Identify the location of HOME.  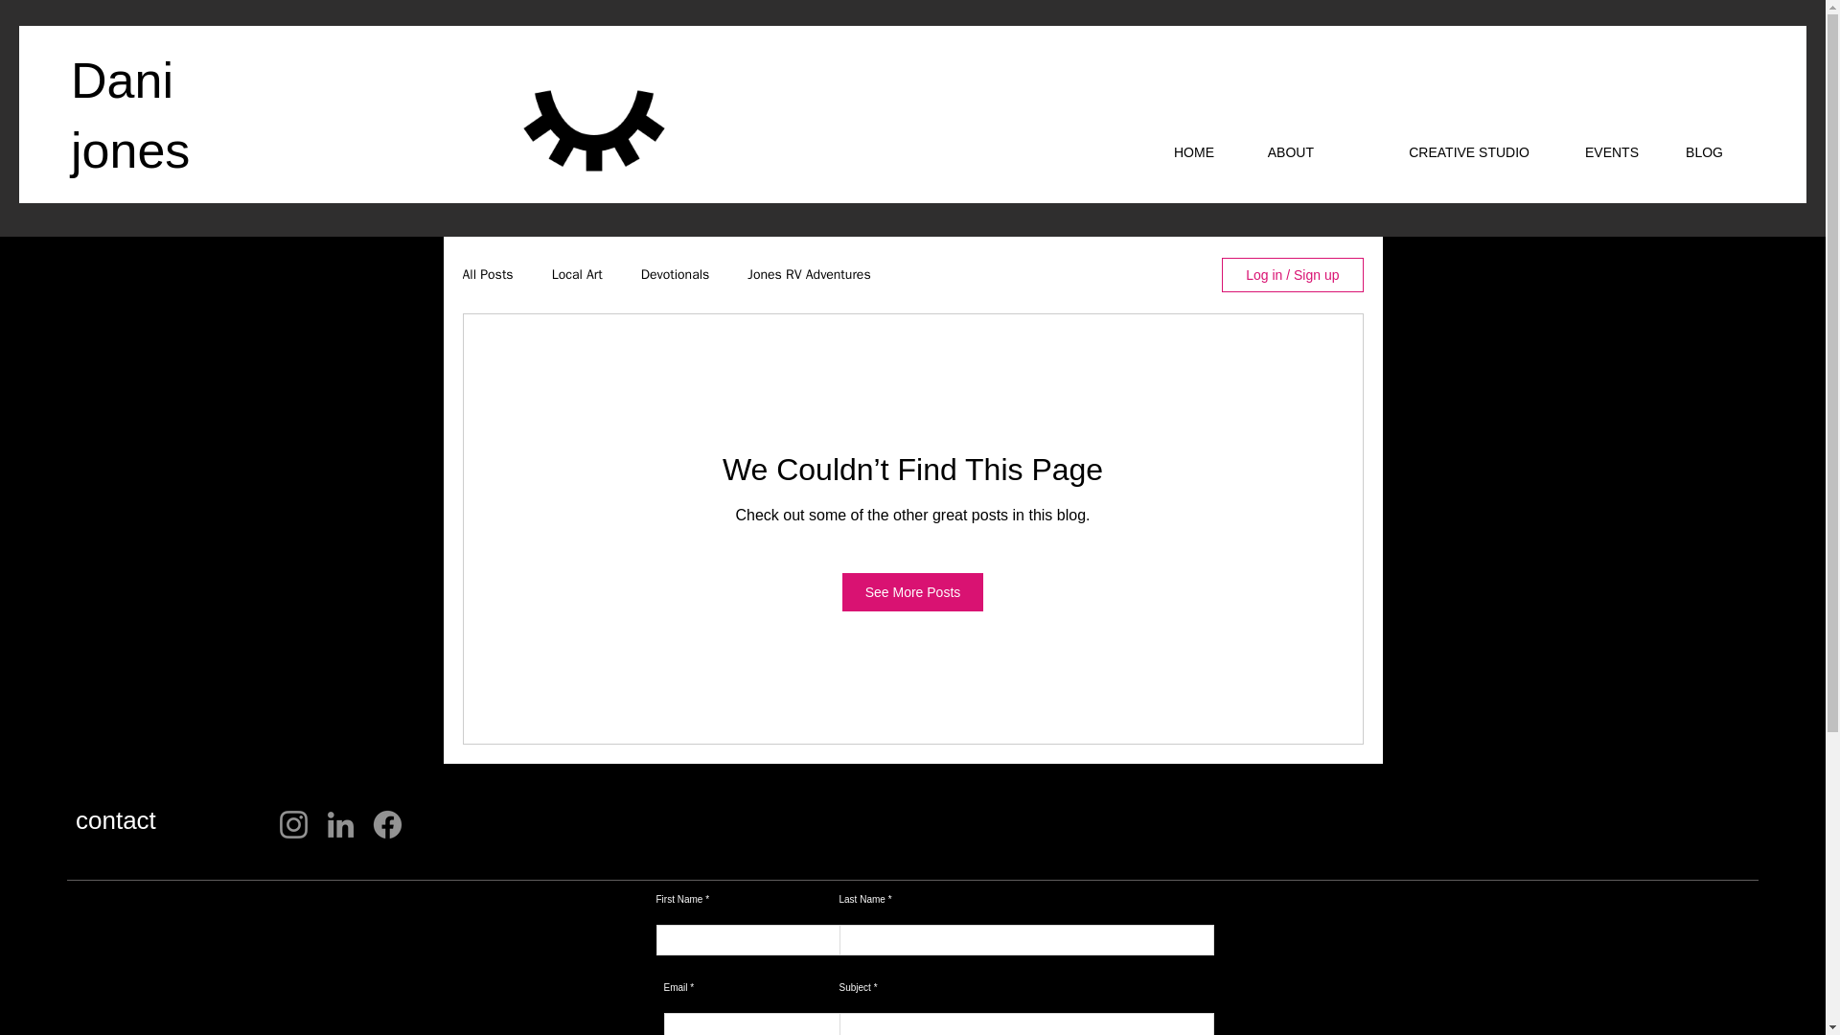
(1184, 151).